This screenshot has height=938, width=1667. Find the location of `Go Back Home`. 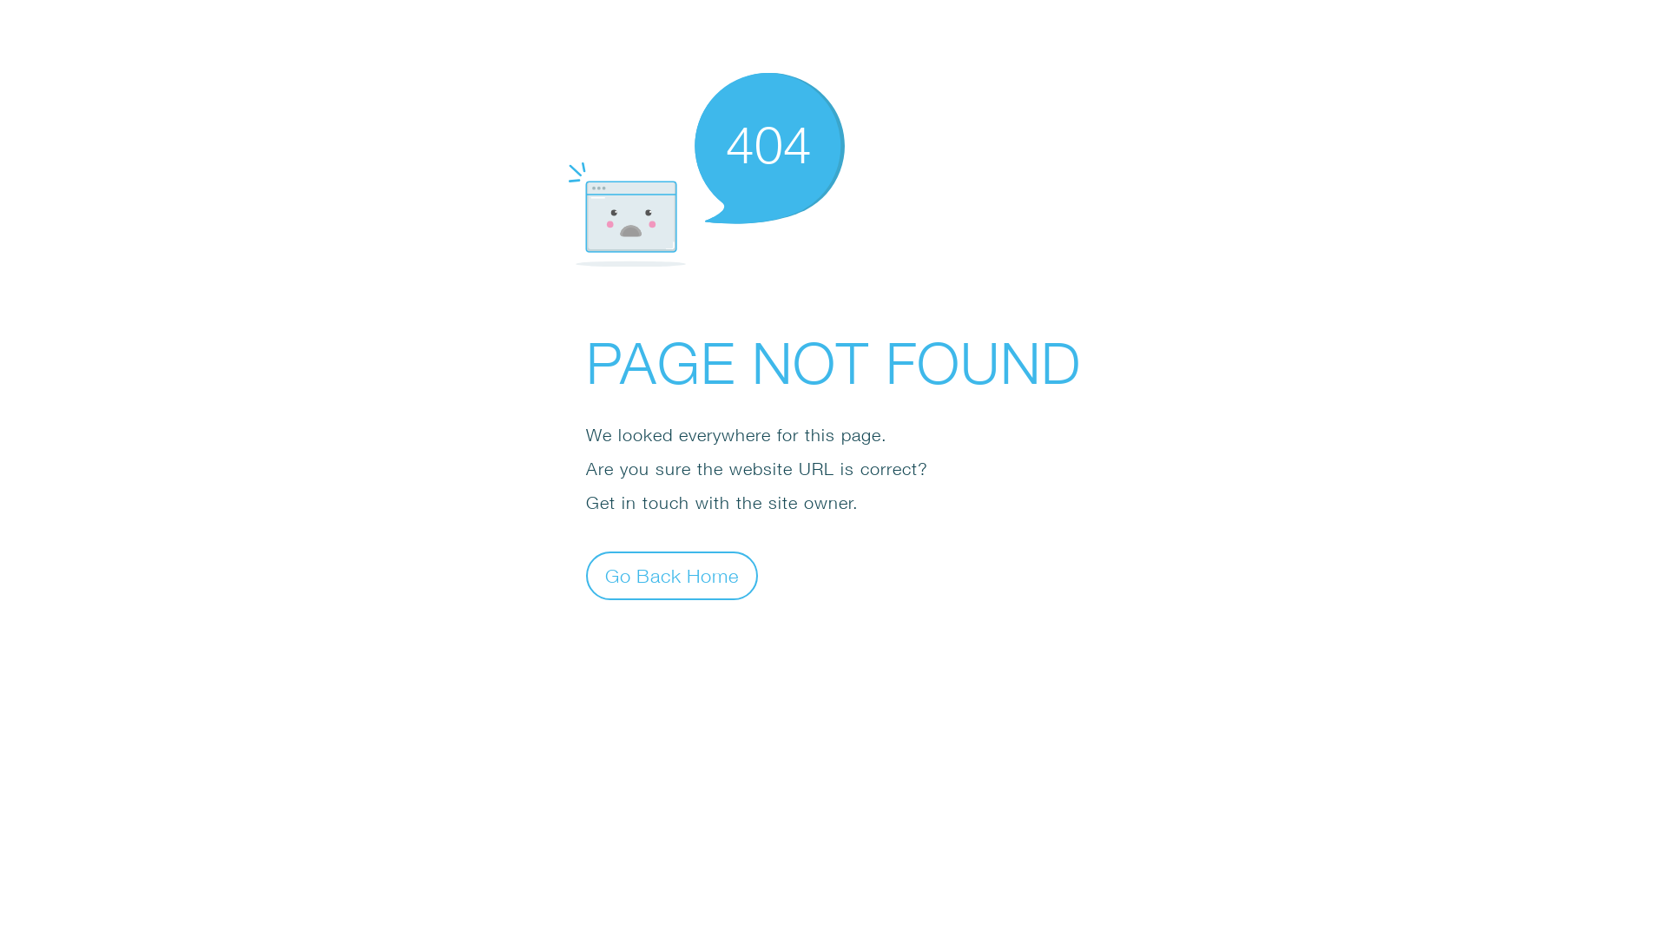

Go Back Home is located at coordinates (672, 575).